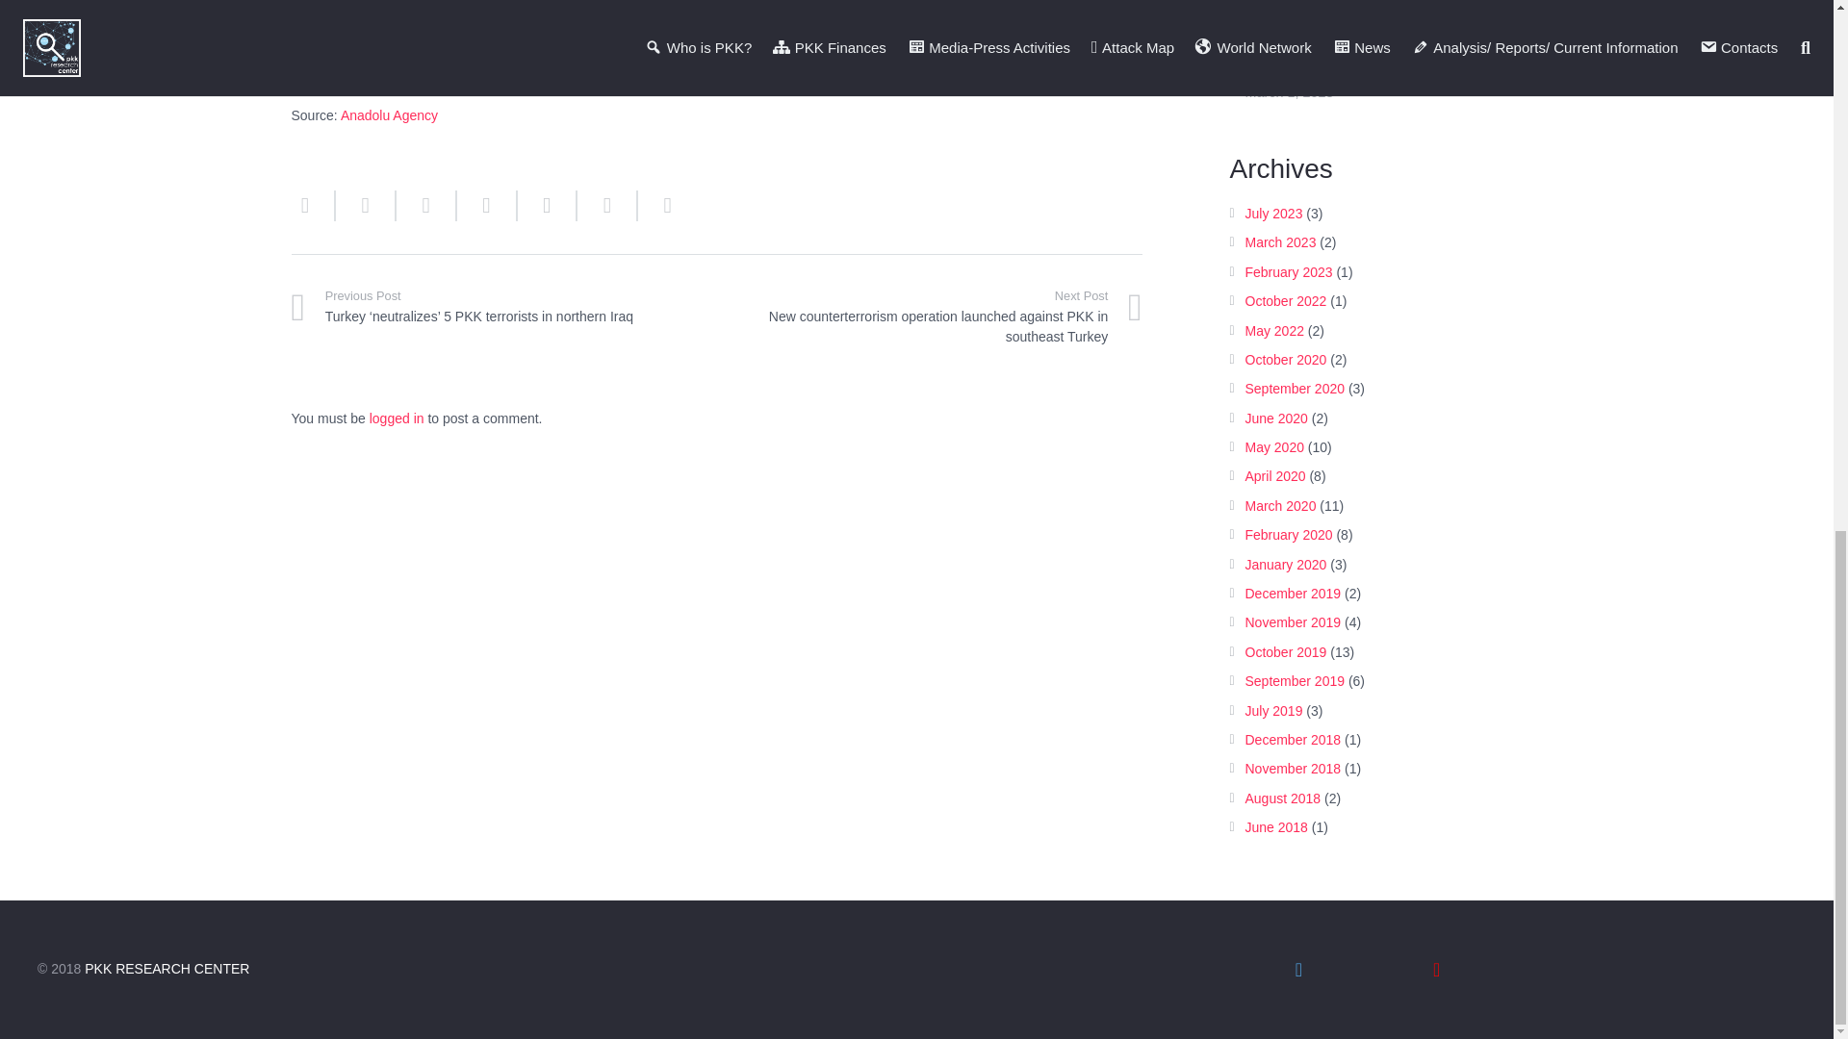  What do you see at coordinates (313, 204) in the screenshot?
I see `Email this` at bounding box center [313, 204].